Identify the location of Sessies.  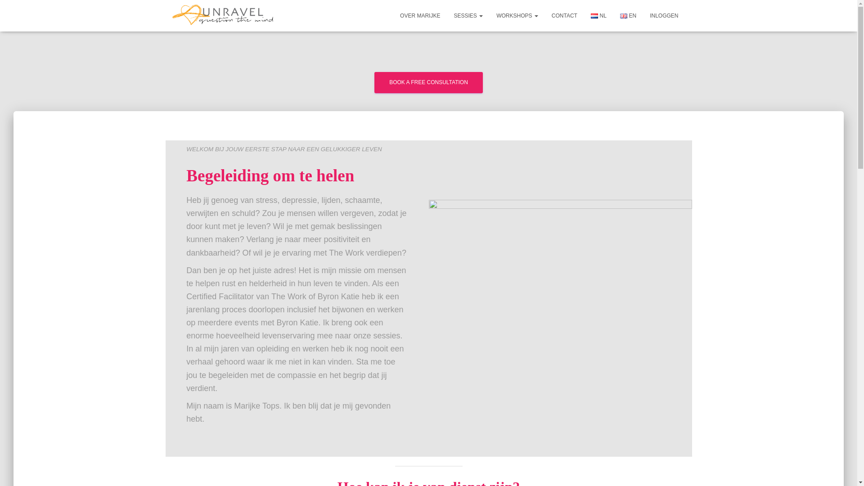
(468, 15).